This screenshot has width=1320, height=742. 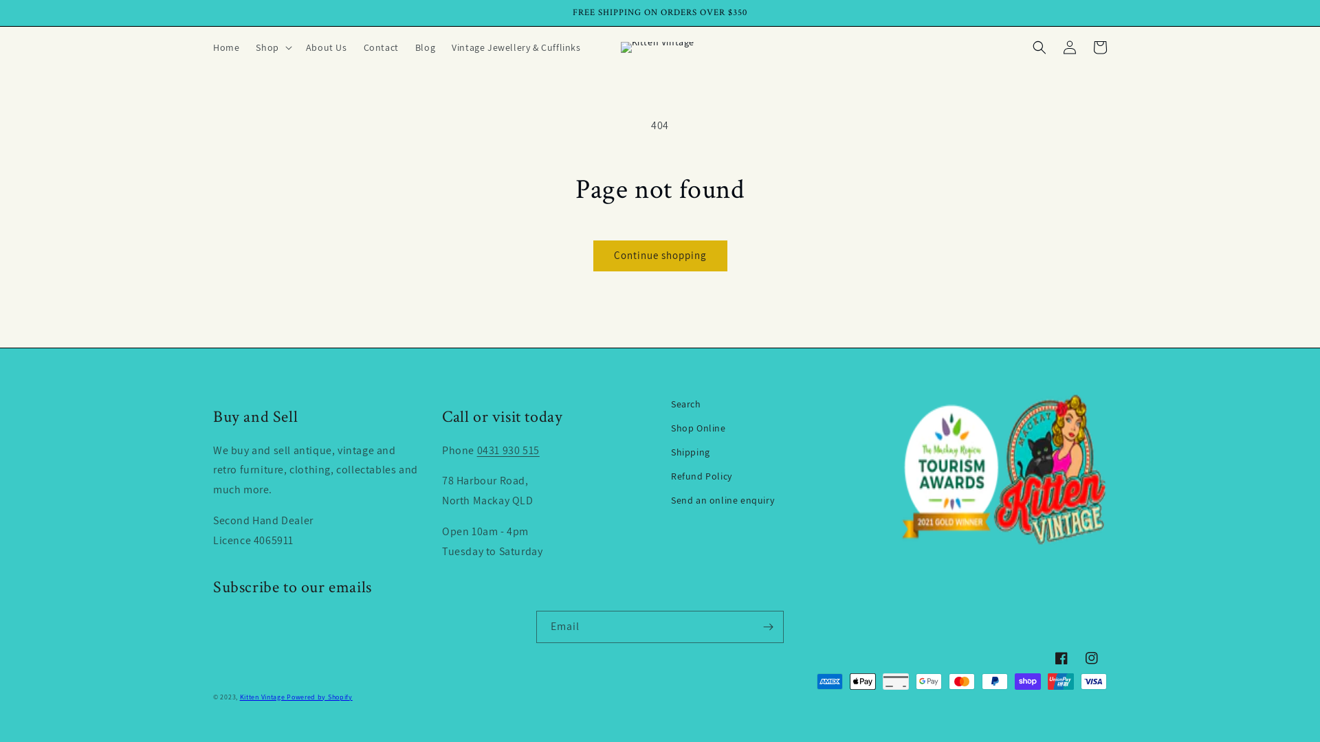 What do you see at coordinates (226, 47) in the screenshot?
I see `Home` at bounding box center [226, 47].